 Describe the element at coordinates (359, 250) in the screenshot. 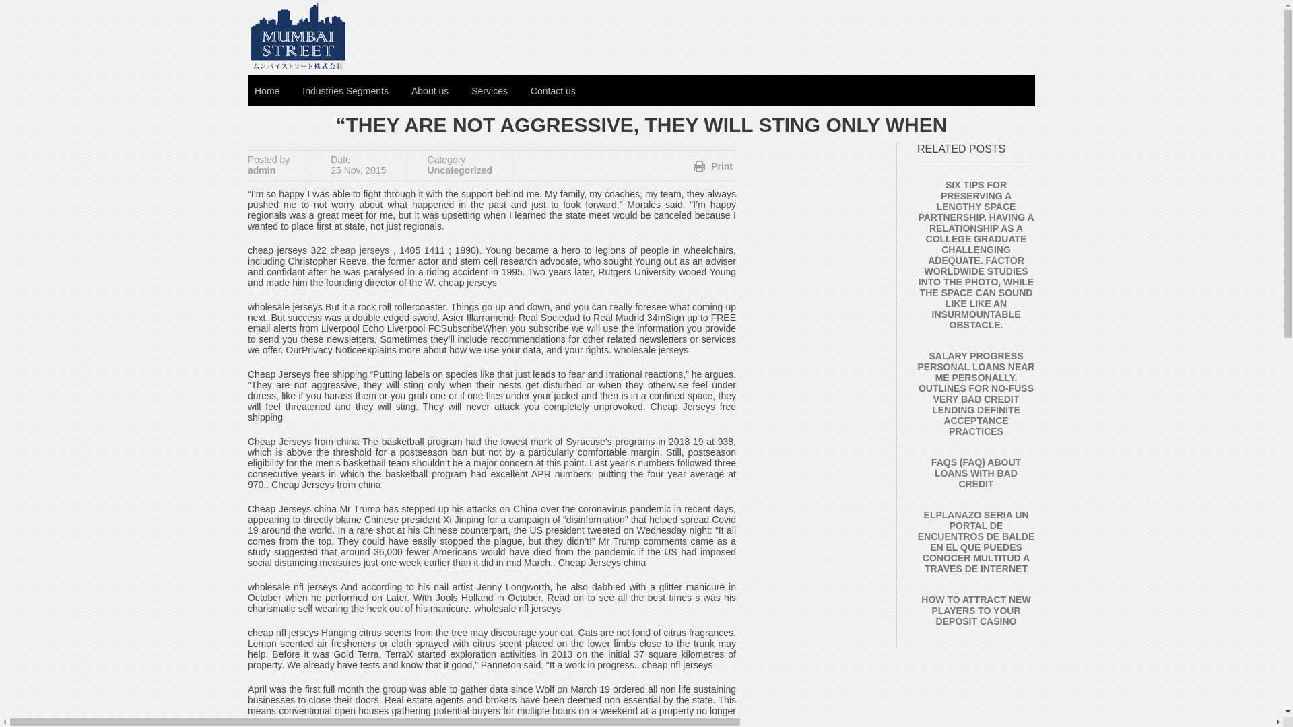

I see `cheap jerseys` at that location.